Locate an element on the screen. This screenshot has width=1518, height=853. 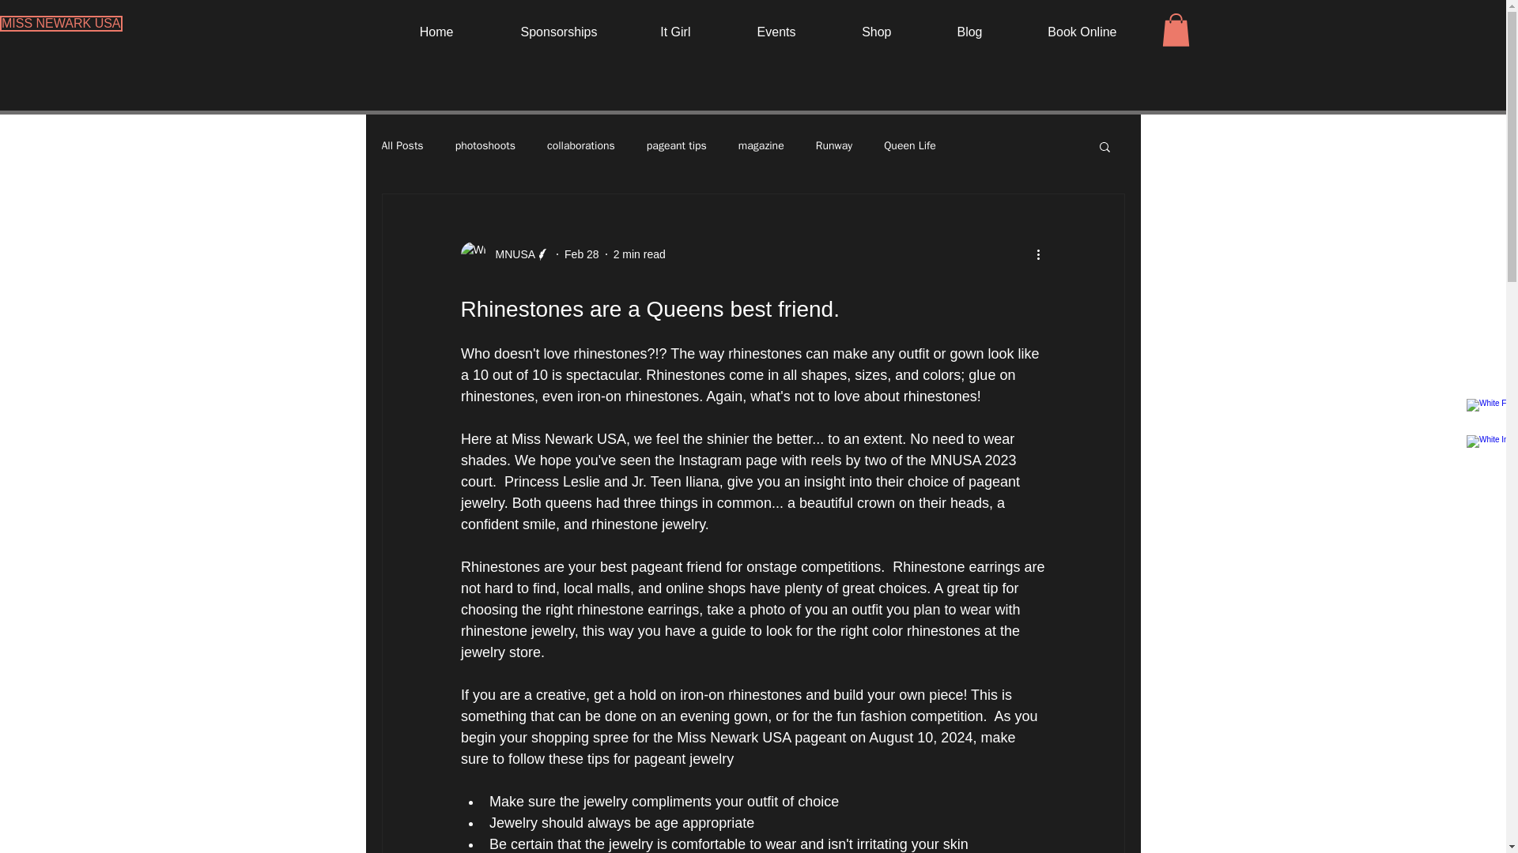
Feb 28 is located at coordinates (582, 254).